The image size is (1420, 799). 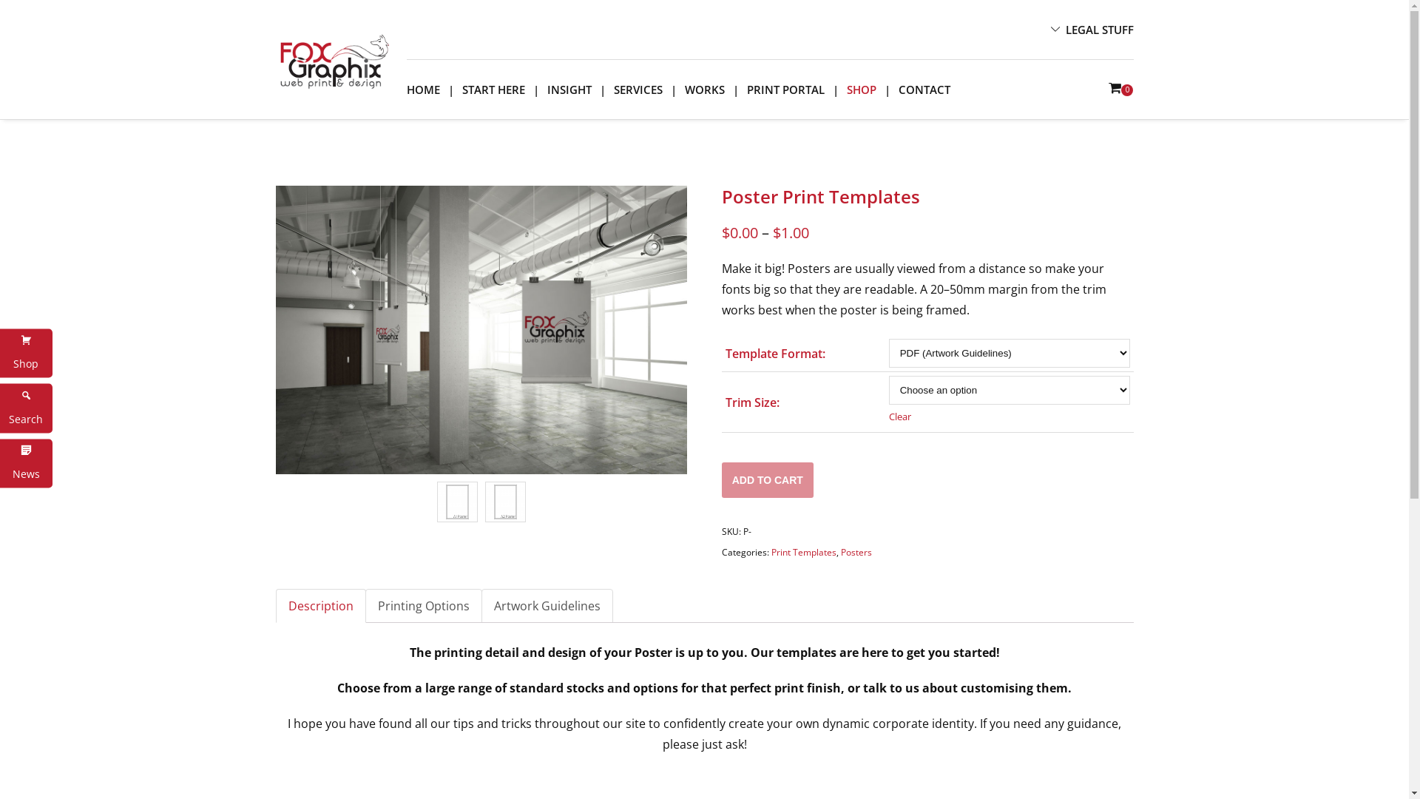 What do you see at coordinates (569, 90) in the screenshot?
I see `INSIGHT` at bounding box center [569, 90].